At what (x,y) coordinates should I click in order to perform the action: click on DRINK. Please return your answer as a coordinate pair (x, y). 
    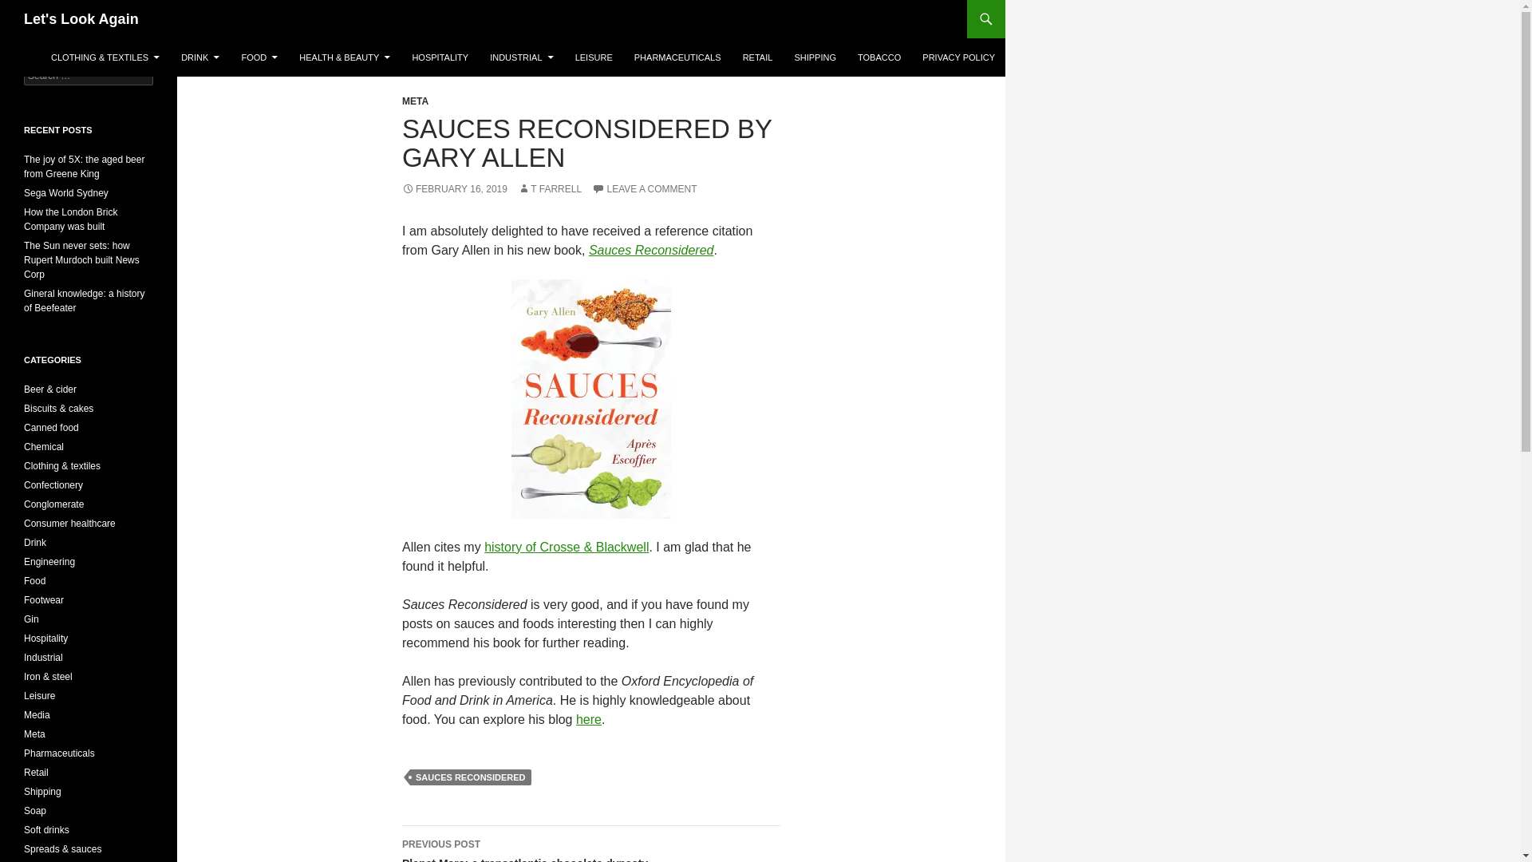
    Looking at the image, I should click on (651, 249).